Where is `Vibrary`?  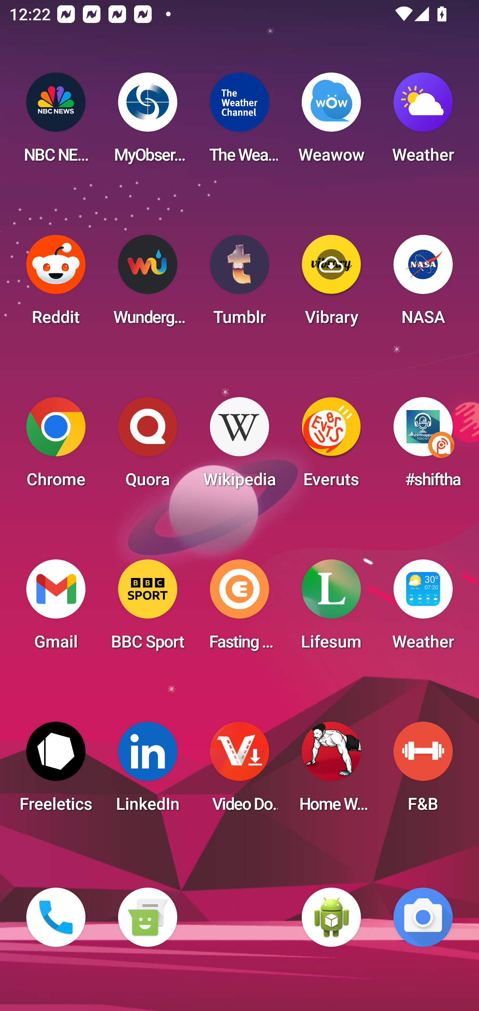 Vibrary is located at coordinates (331, 284).